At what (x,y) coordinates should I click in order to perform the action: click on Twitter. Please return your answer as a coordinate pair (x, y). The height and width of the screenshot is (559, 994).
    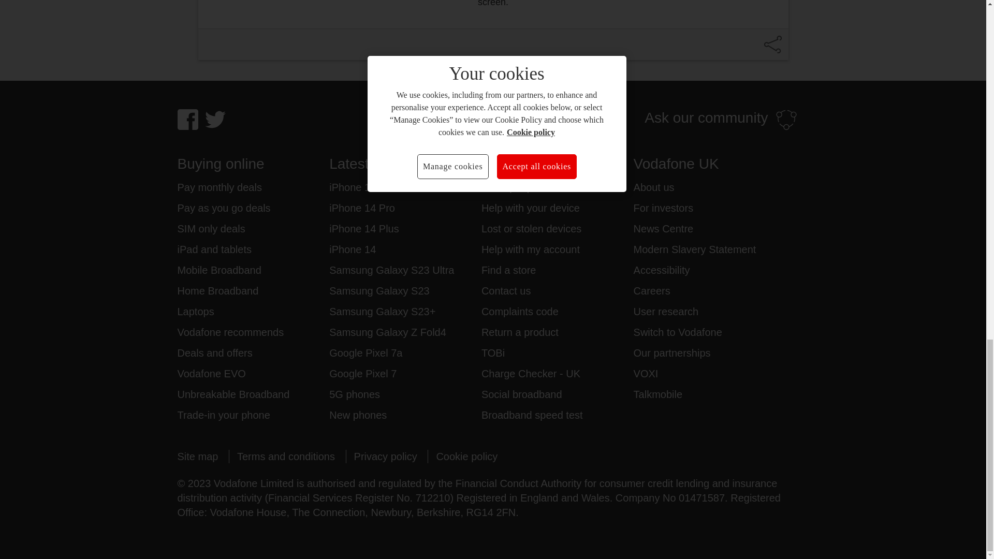
    Looking at the image, I should click on (215, 119).